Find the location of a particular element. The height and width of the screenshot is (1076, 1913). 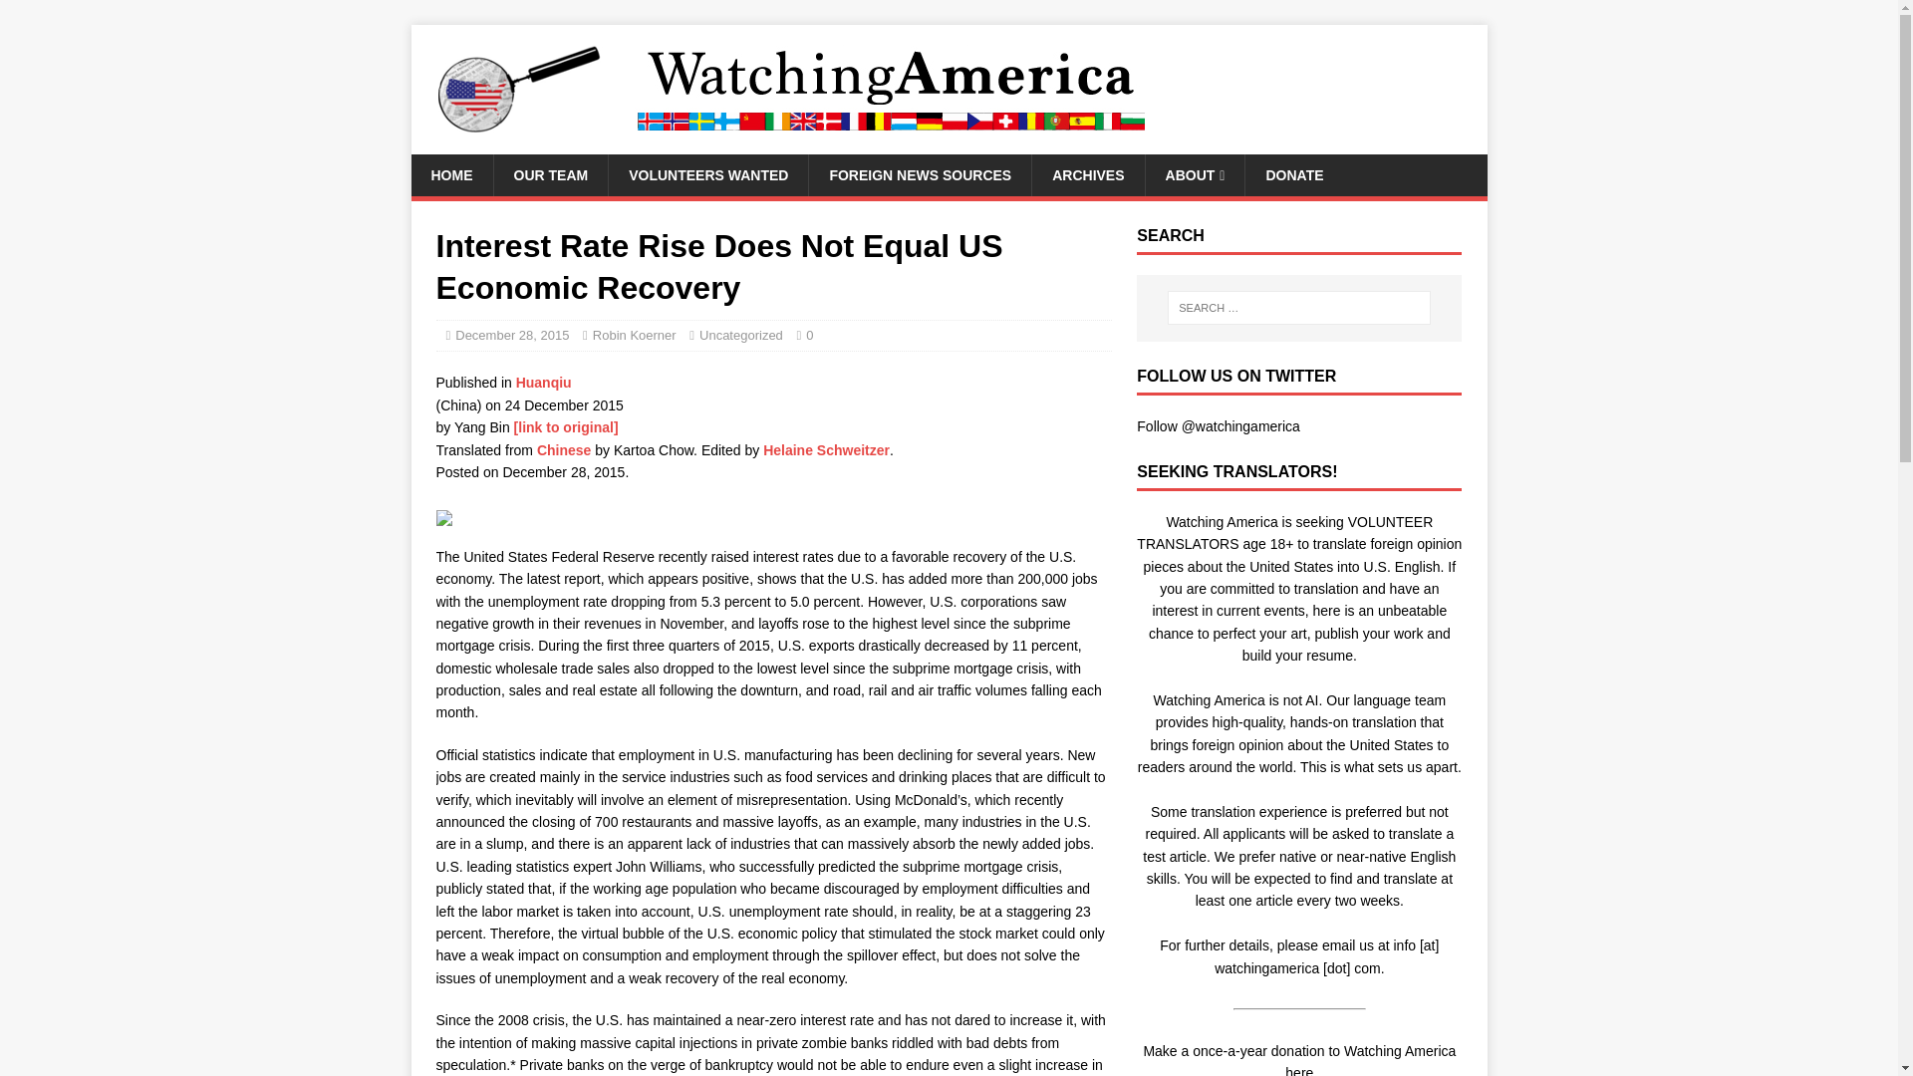

December 28, 2015 is located at coordinates (511, 335).